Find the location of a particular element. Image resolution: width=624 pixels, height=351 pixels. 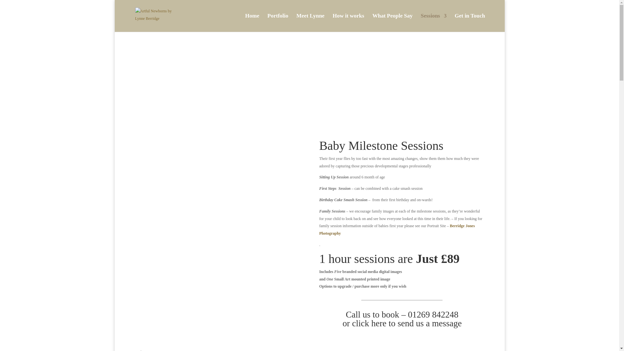

What People Say is located at coordinates (393, 23).